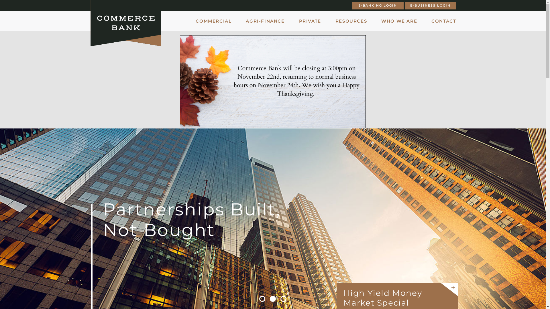  What do you see at coordinates (273, 299) in the screenshot?
I see `2` at bounding box center [273, 299].